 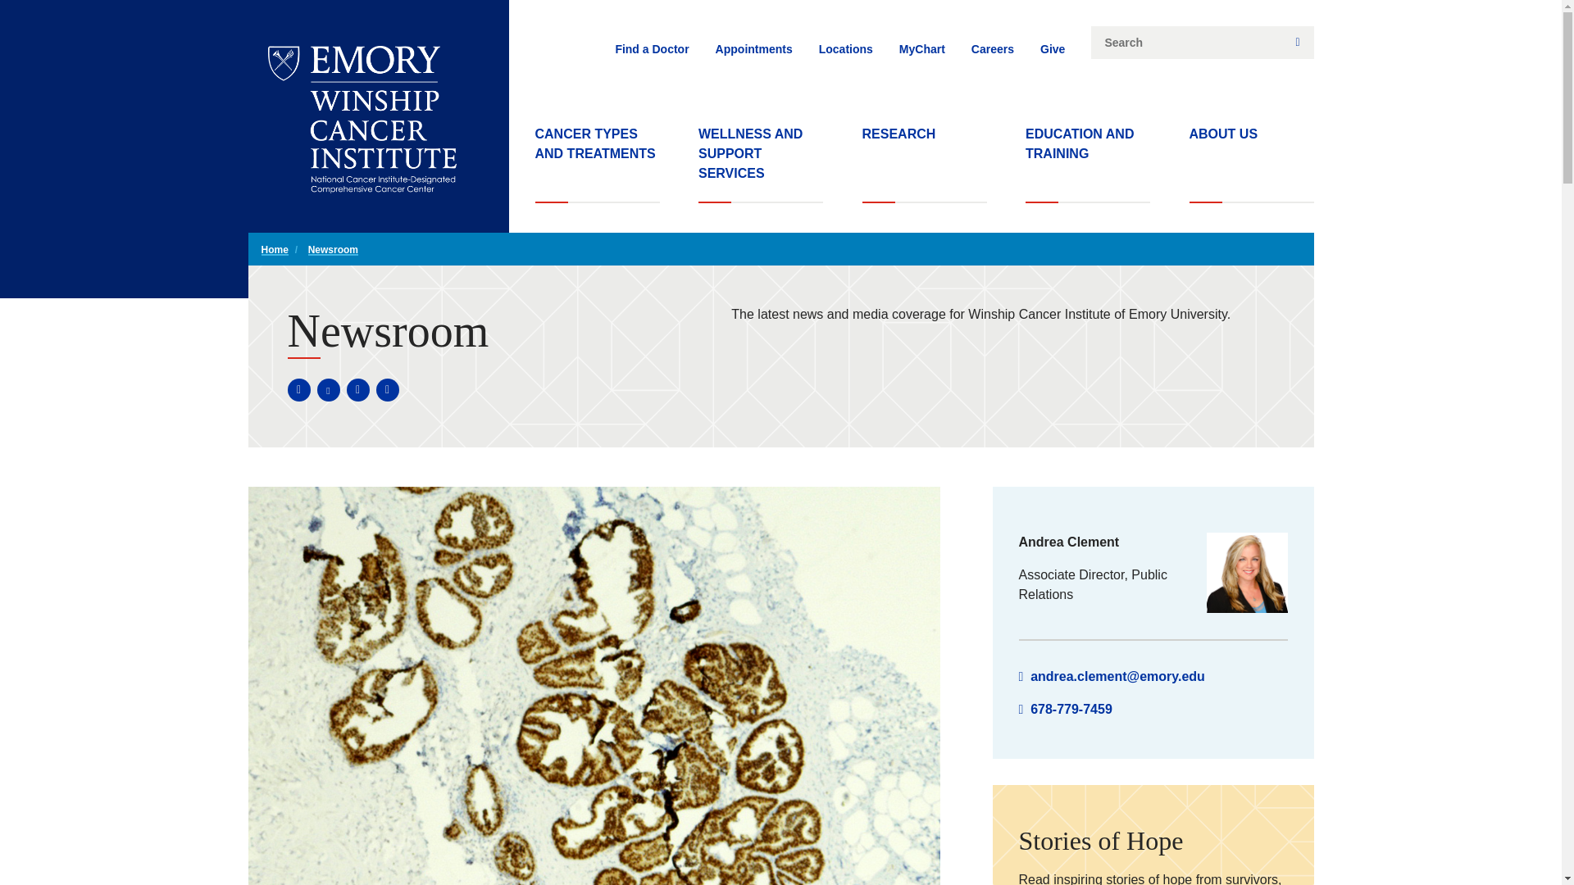 What do you see at coordinates (274, 250) in the screenshot?
I see `Home` at bounding box center [274, 250].